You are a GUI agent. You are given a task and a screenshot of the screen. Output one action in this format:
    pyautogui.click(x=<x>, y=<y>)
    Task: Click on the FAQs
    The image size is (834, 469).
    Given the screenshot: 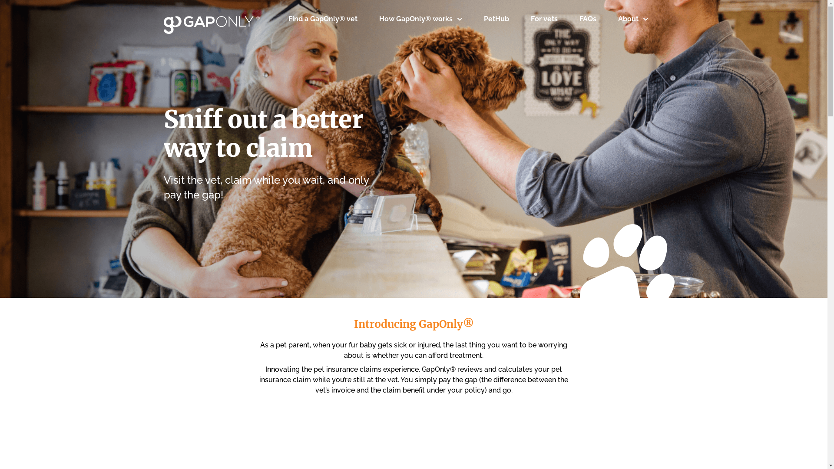 What is the action you would take?
    pyautogui.click(x=588, y=19)
    